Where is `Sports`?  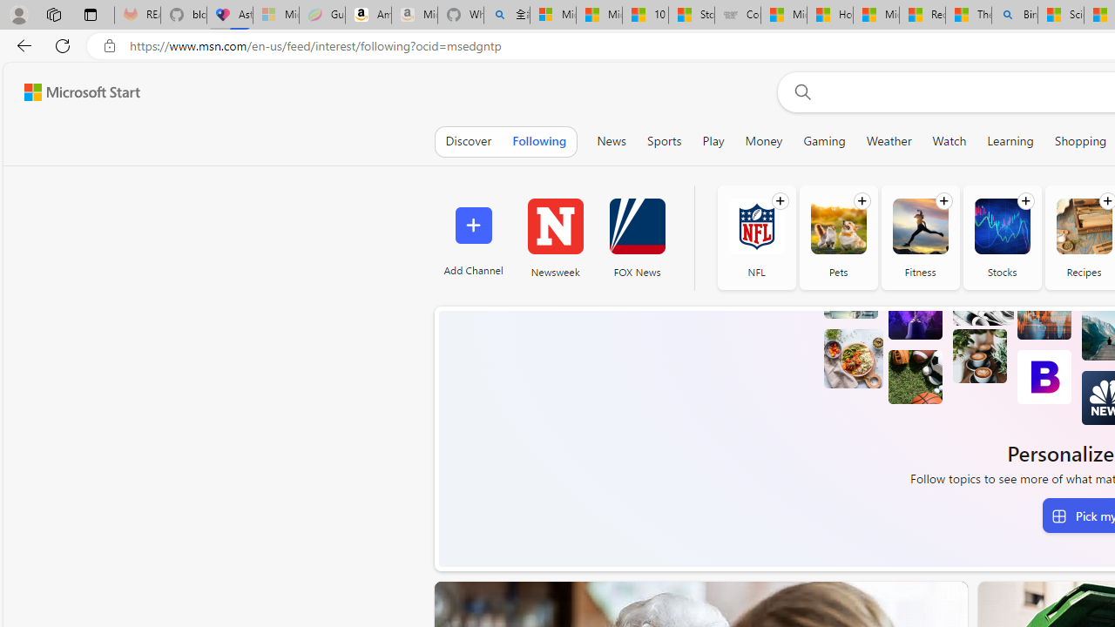 Sports is located at coordinates (664, 141).